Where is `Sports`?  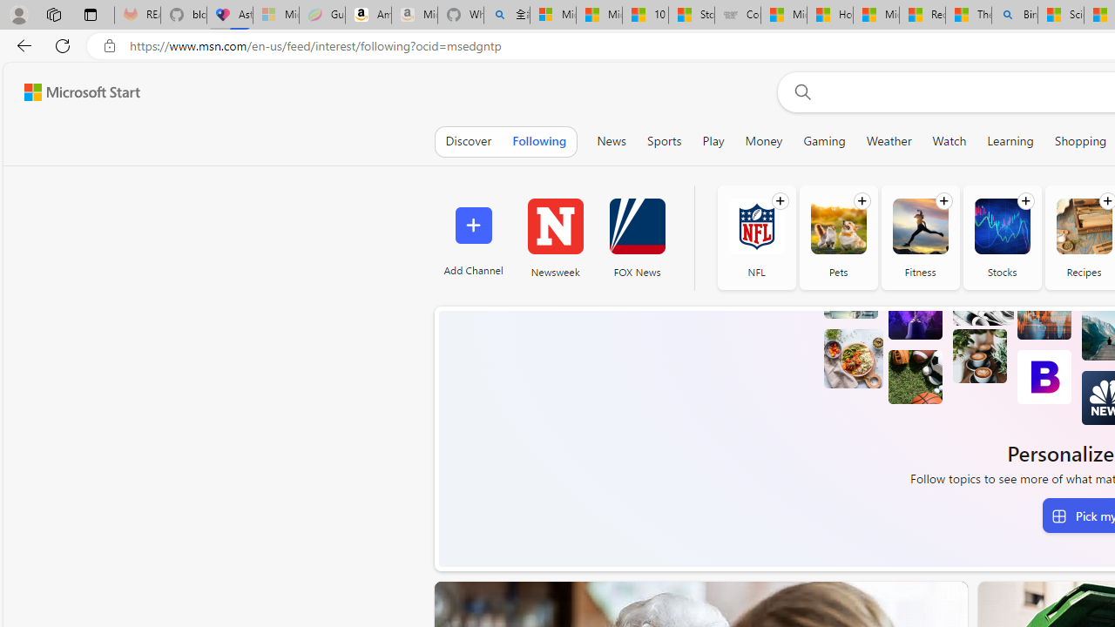 Sports is located at coordinates (664, 141).